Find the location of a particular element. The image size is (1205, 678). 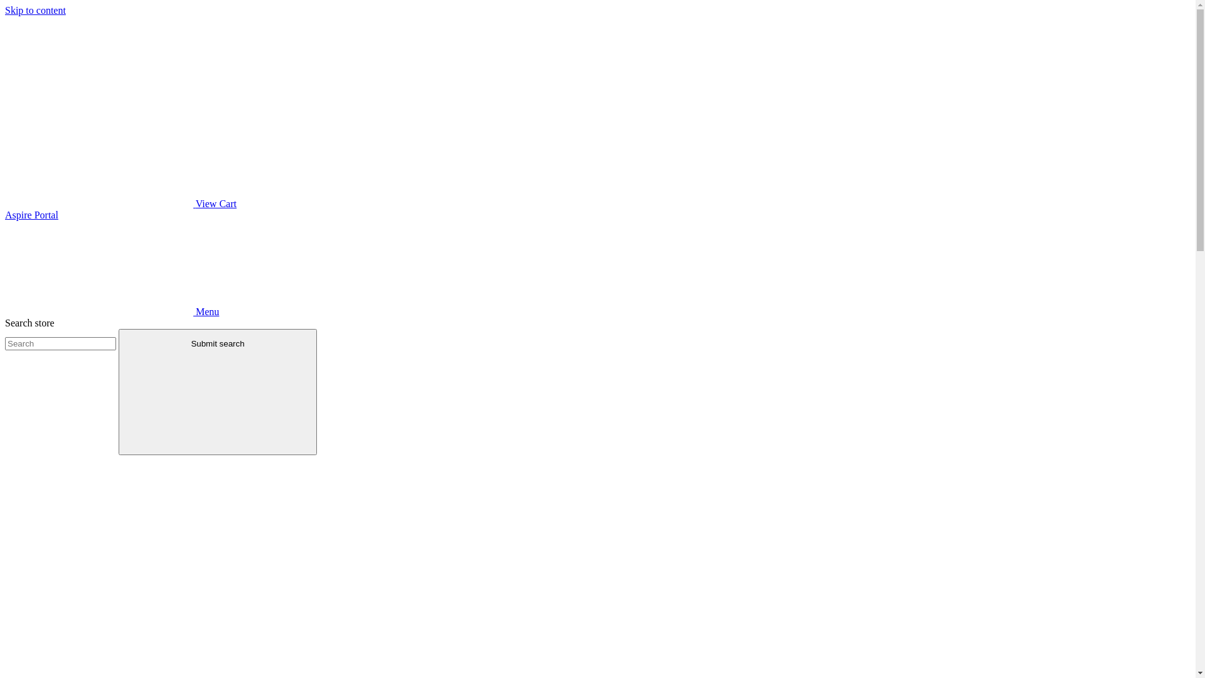

Submit search is located at coordinates (217, 392).